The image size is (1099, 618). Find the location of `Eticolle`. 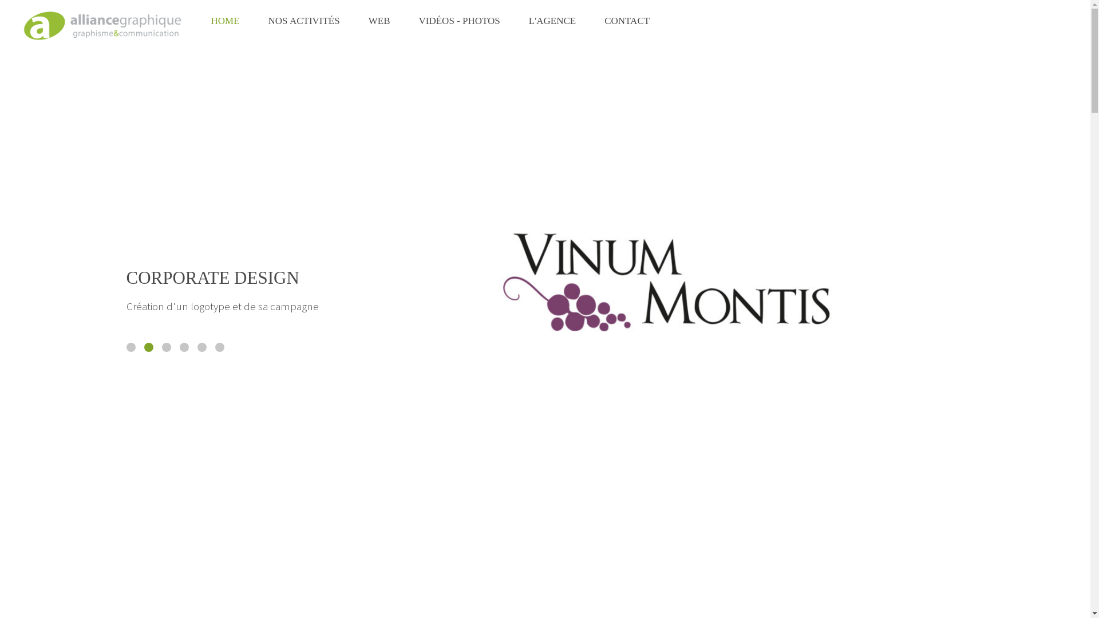

Eticolle is located at coordinates (166, 347).